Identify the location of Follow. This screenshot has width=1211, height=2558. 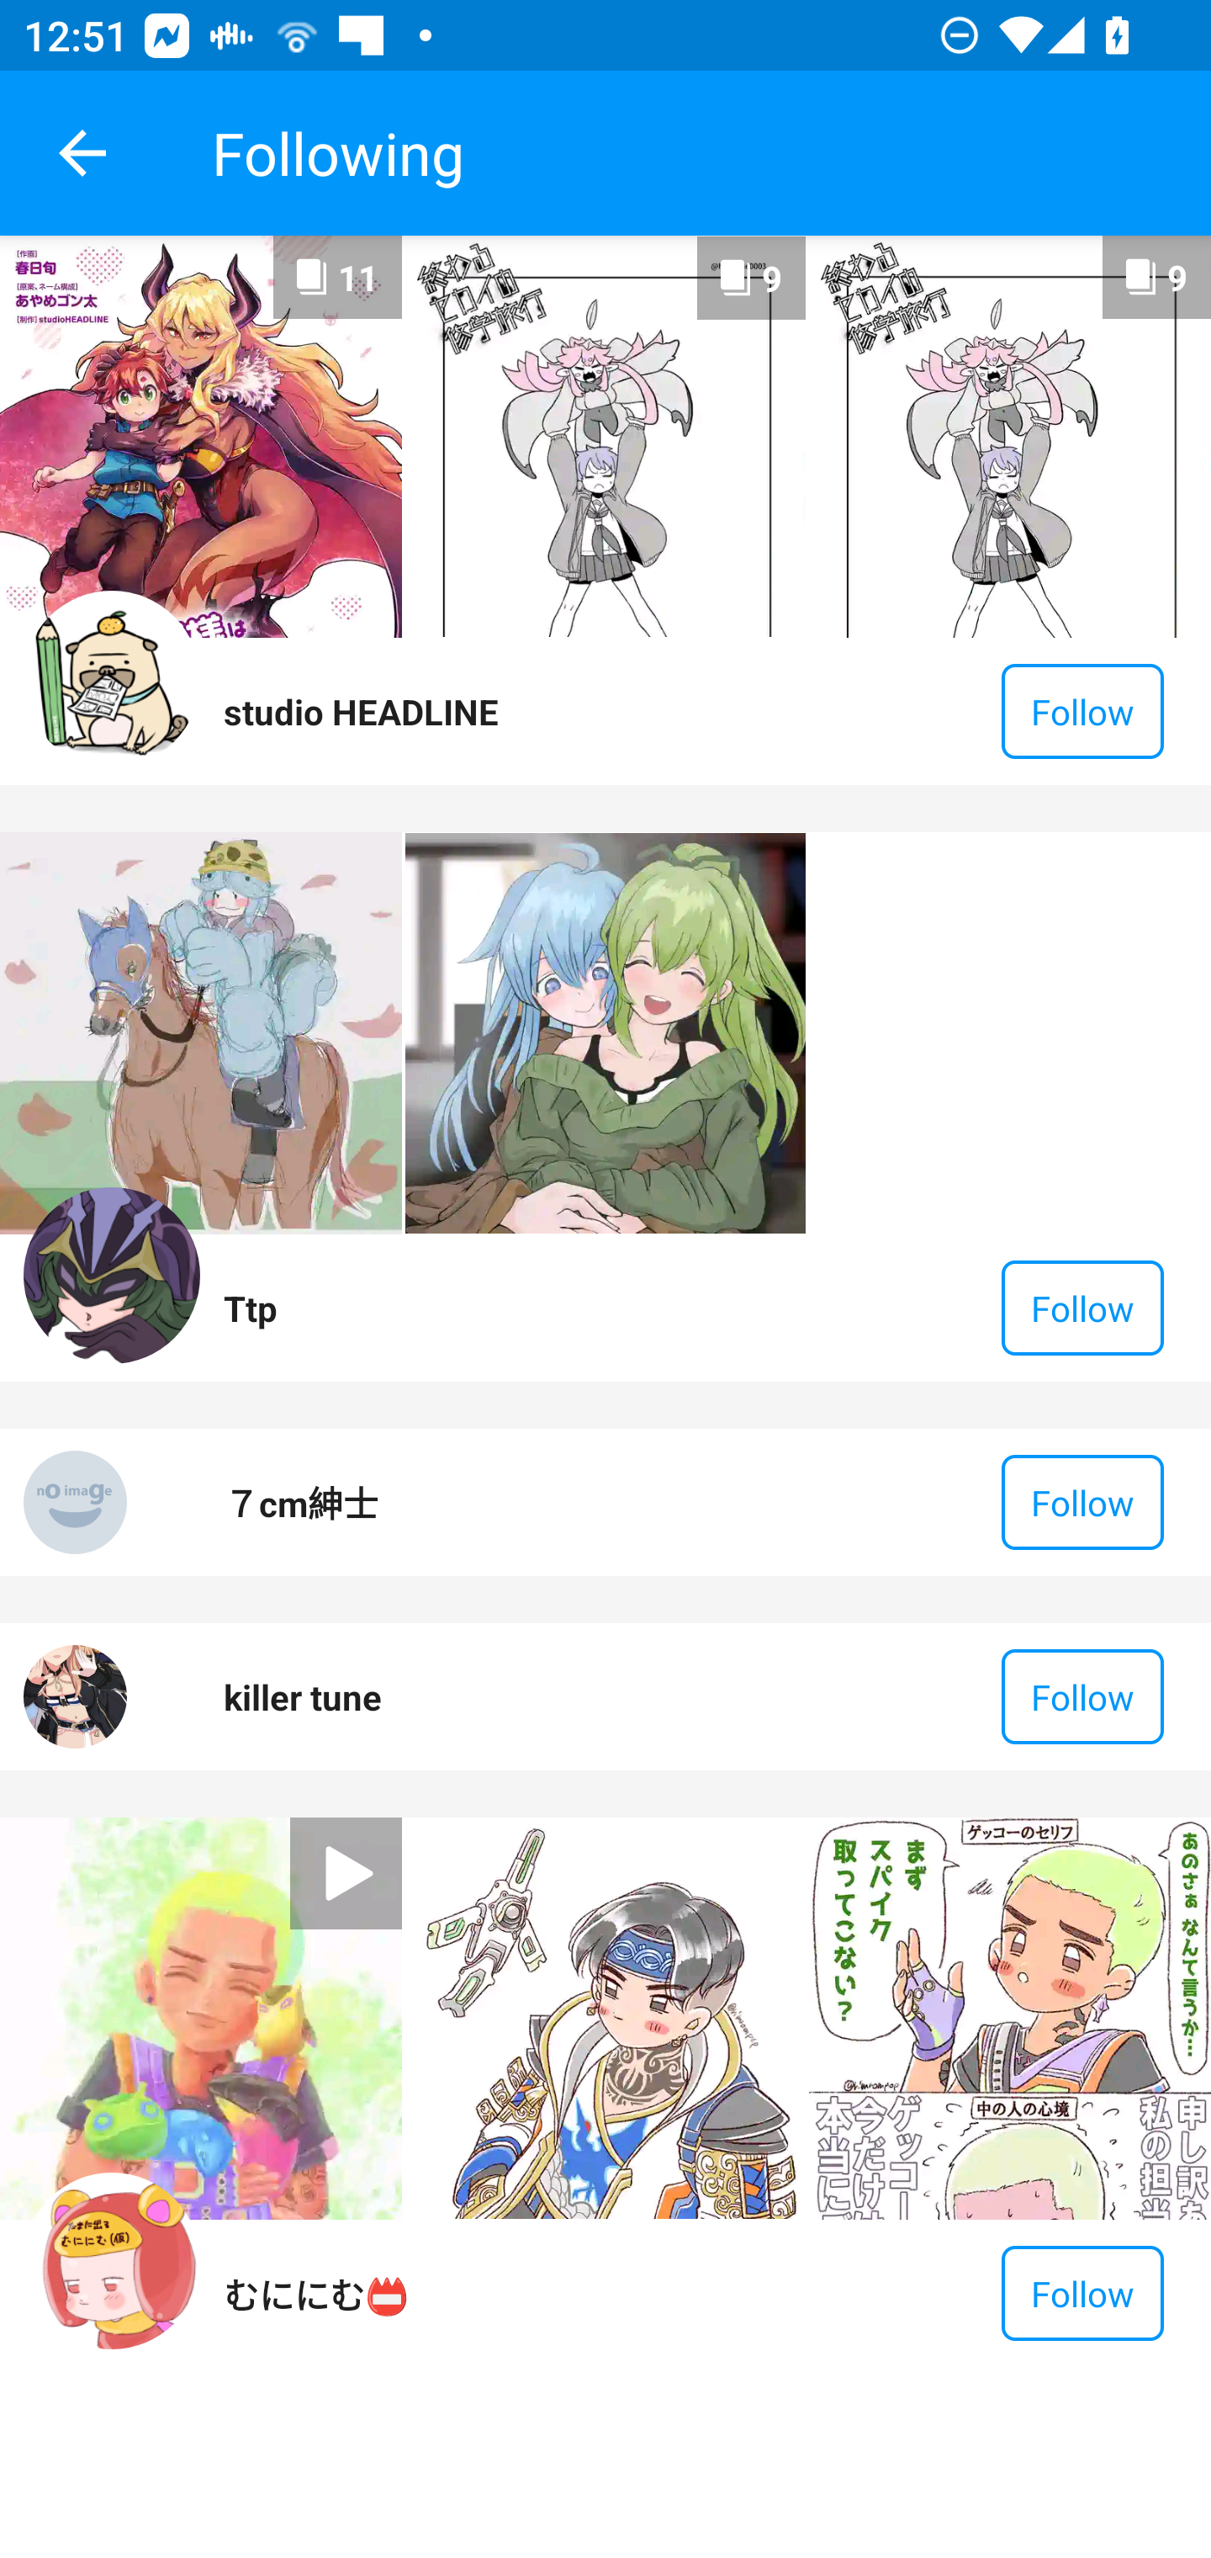
(1082, 2293).